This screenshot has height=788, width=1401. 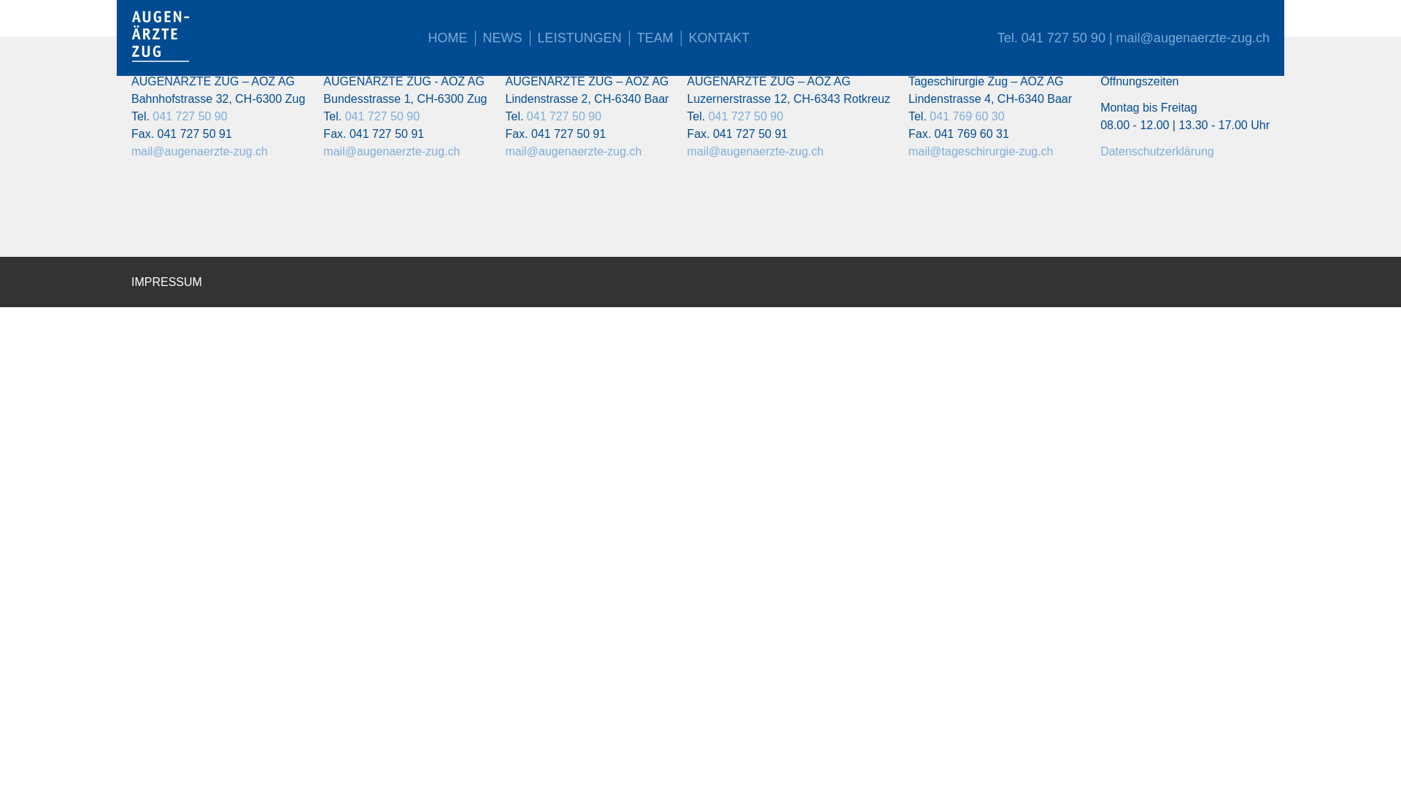 I want to click on 041 727 50 90, so click(x=564, y=117).